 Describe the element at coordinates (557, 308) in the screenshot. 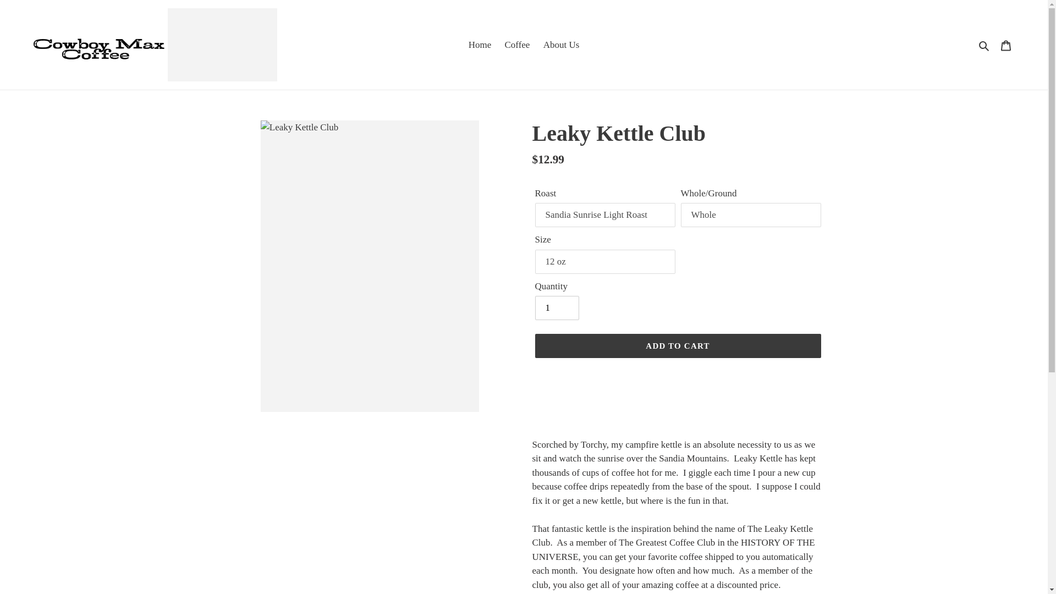

I see `1` at that location.